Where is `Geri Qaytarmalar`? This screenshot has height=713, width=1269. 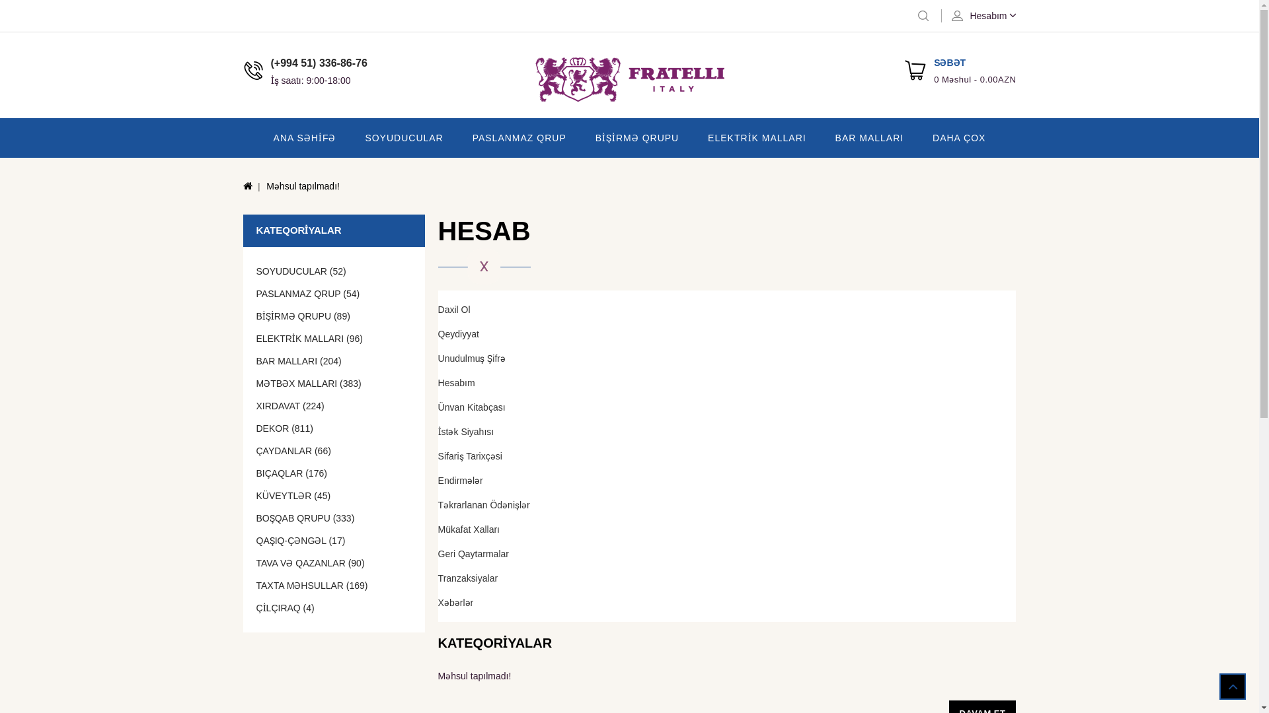 Geri Qaytarmalar is located at coordinates (727, 554).